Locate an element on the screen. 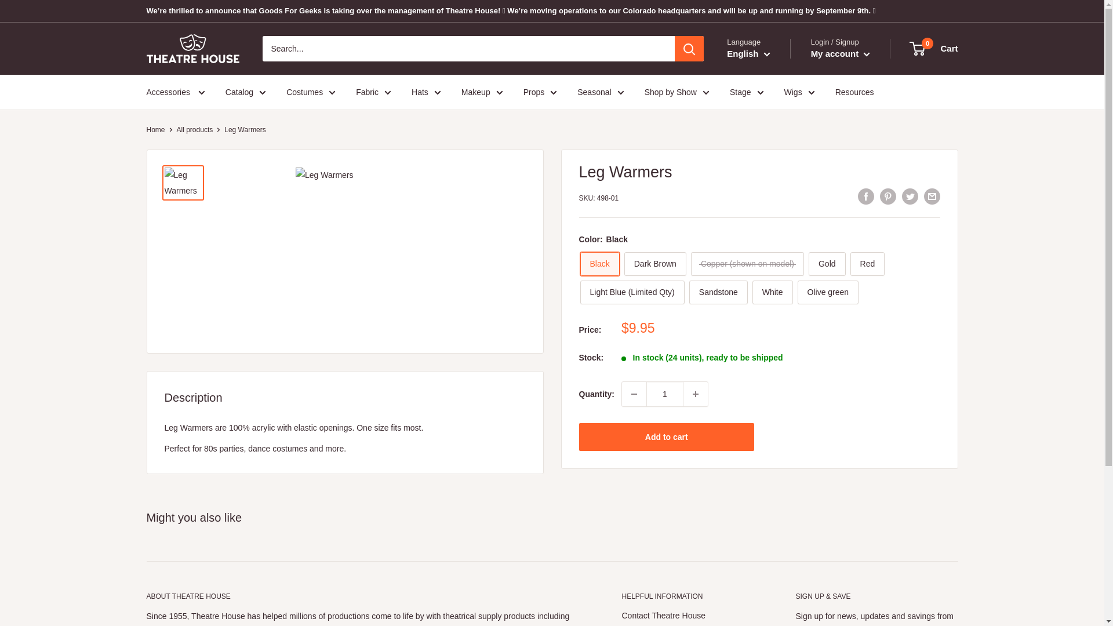 This screenshot has width=1113, height=626. Black is located at coordinates (599, 264).